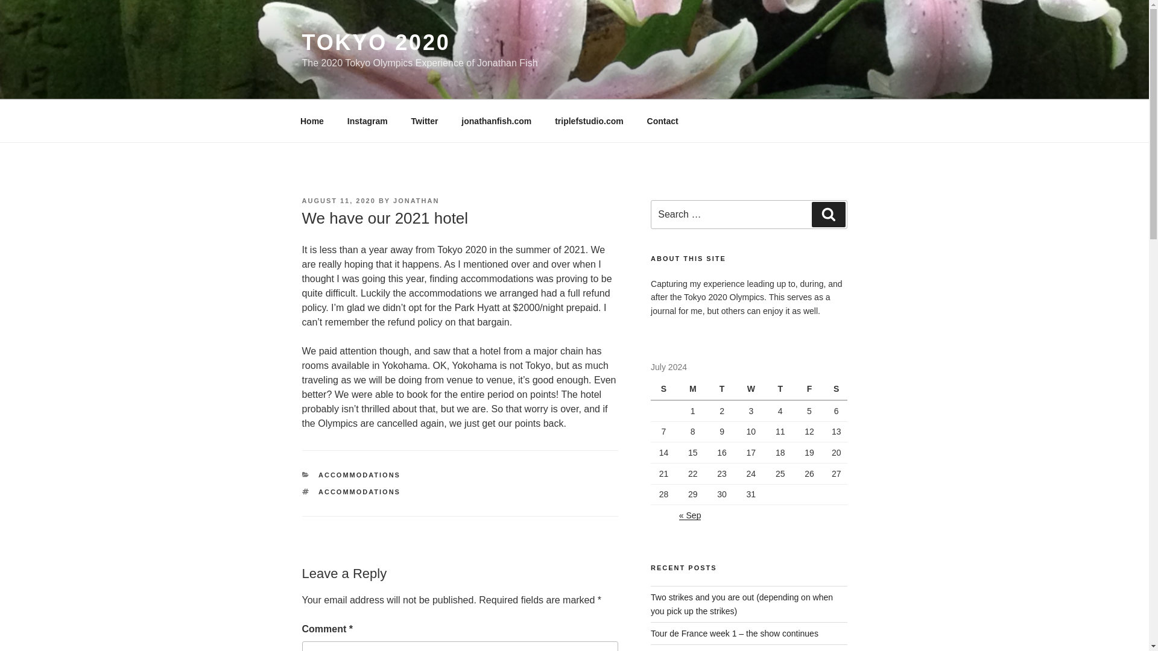 The width and height of the screenshot is (1158, 651). Describe the element at coordinates (416, 201) in the screenshot. I see `JONATHAN` at that location.